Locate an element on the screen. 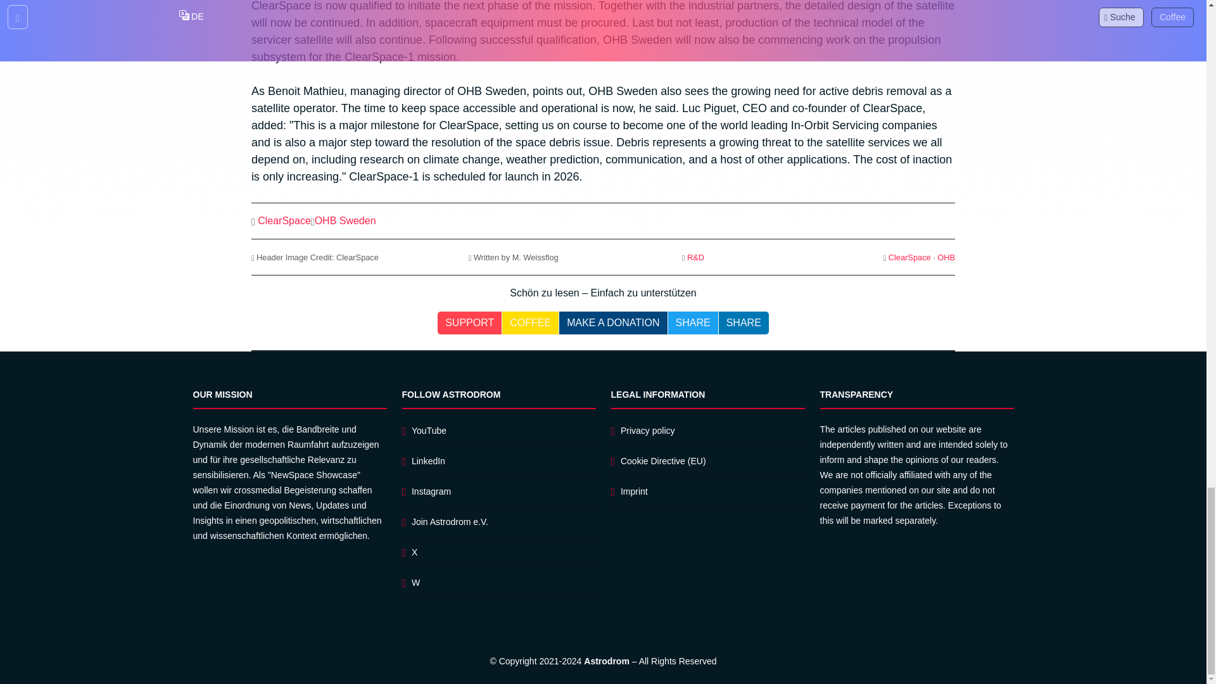  ClearSpace is located at coordinates (909, 257).